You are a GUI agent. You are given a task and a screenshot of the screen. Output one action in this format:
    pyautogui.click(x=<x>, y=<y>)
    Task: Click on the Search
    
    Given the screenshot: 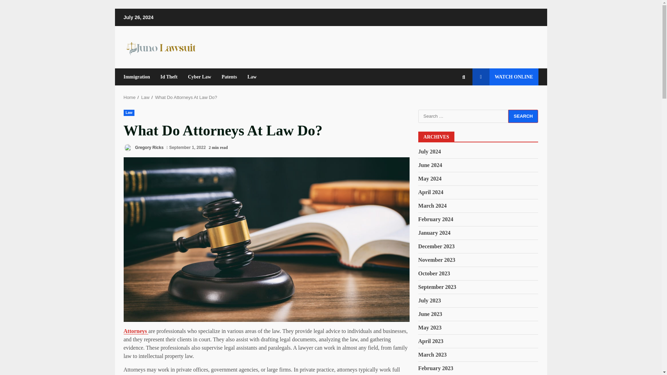 What is the action you would take?
    pyautogui.click(x=451, y=101)
    